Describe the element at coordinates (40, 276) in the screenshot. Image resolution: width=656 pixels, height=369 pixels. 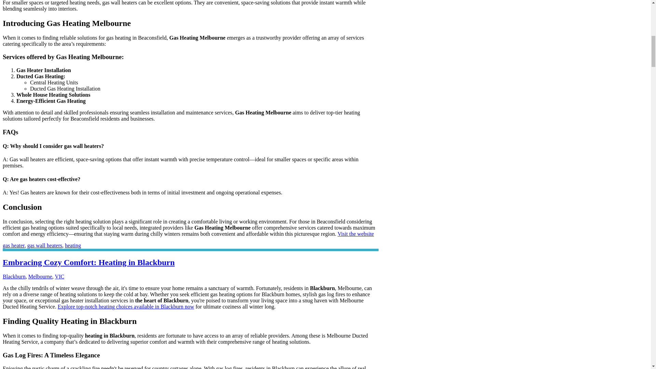
I see `Melbourne` at that location.